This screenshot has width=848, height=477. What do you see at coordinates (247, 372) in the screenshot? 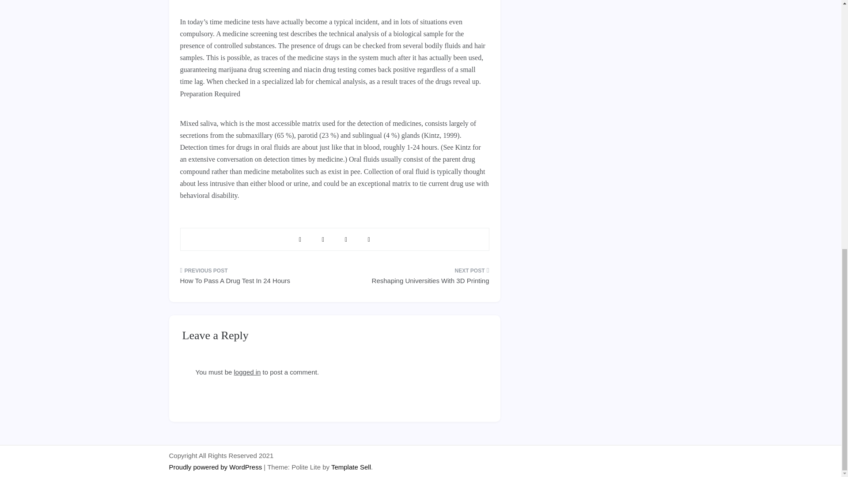
I see `logged in` at bounding box center [247, 372].